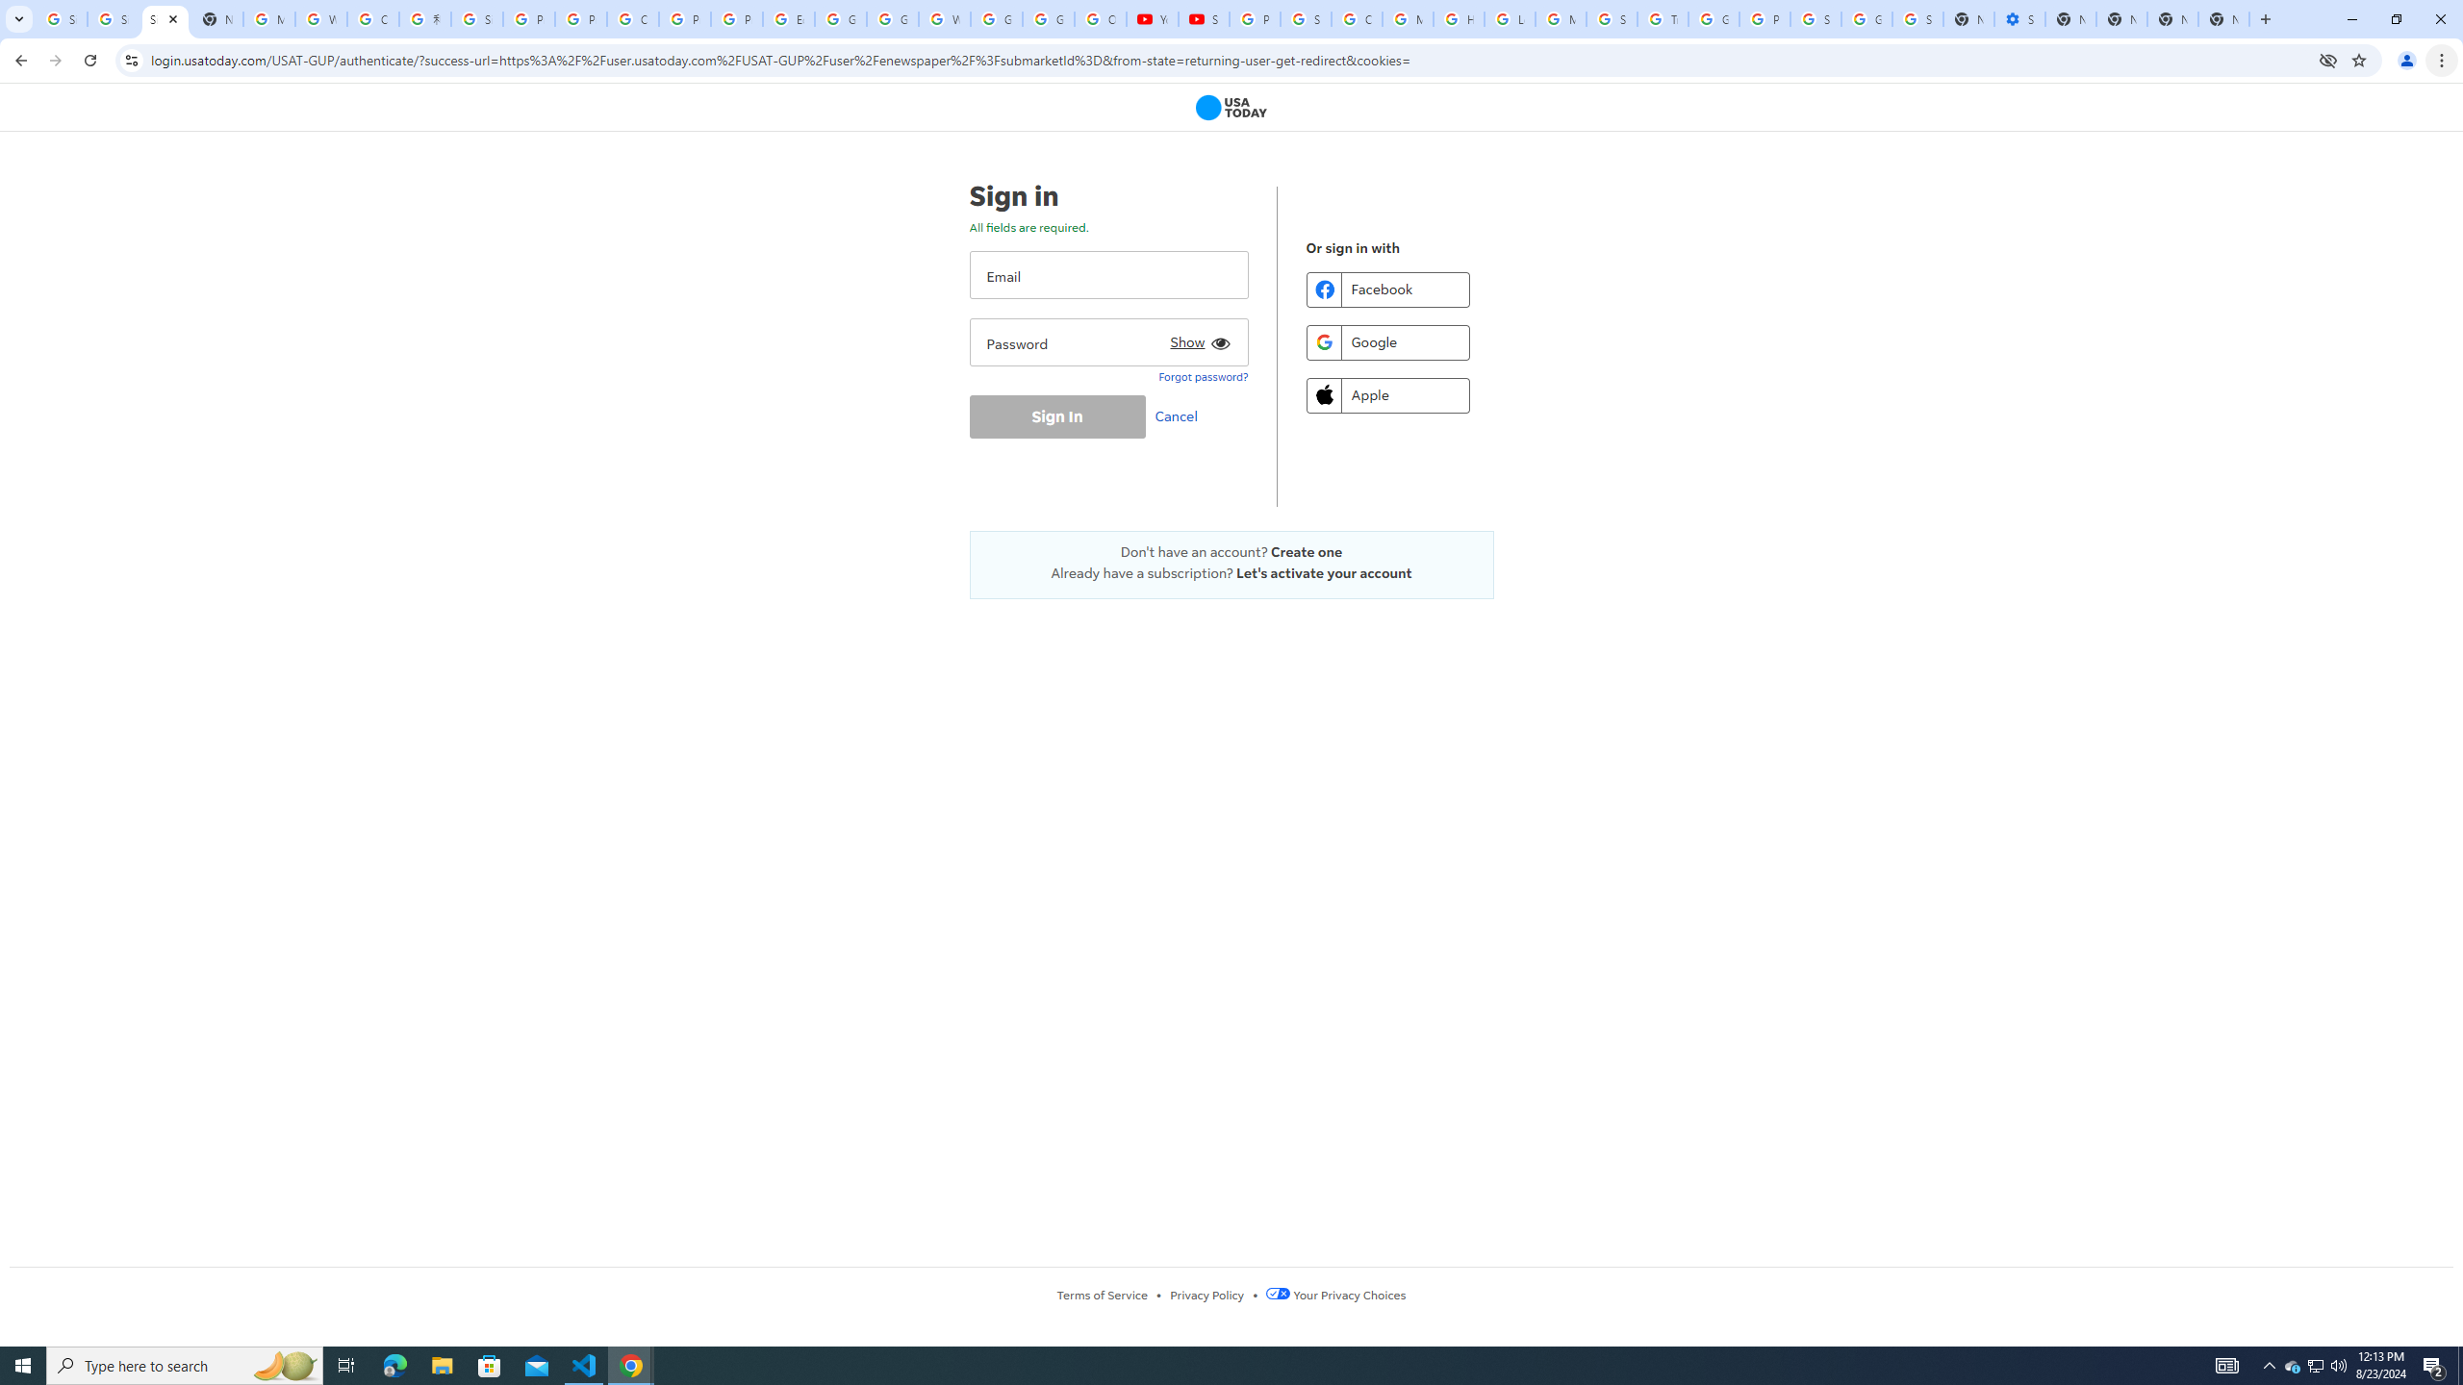  What do you see at coordinates (1335, 1295) in the screenshot?
I see ` Your Privacy Choices` at bounding box center [1335, 1295].